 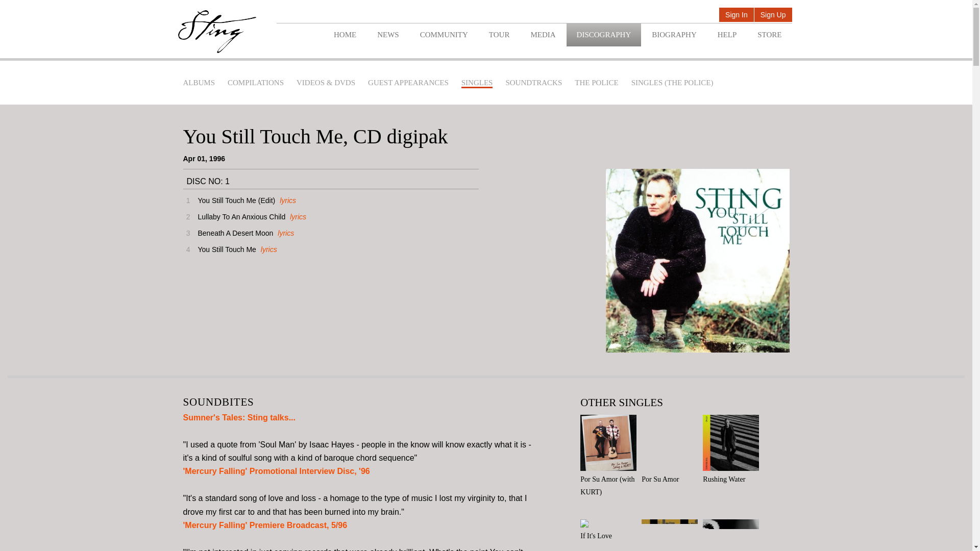 What do you see at coordinates (499, 35) in the screenshot?
I see `TOUR` at bounding box center [499, 35].